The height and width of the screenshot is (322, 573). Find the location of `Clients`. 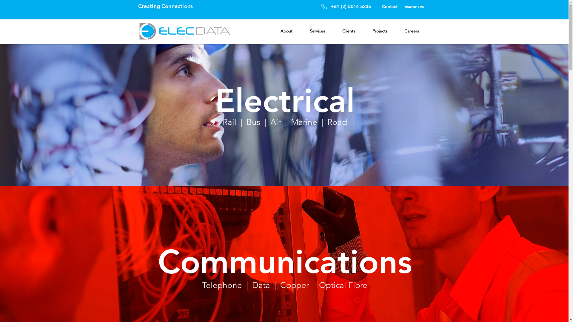

Clients is located at coordinates (349, 31).